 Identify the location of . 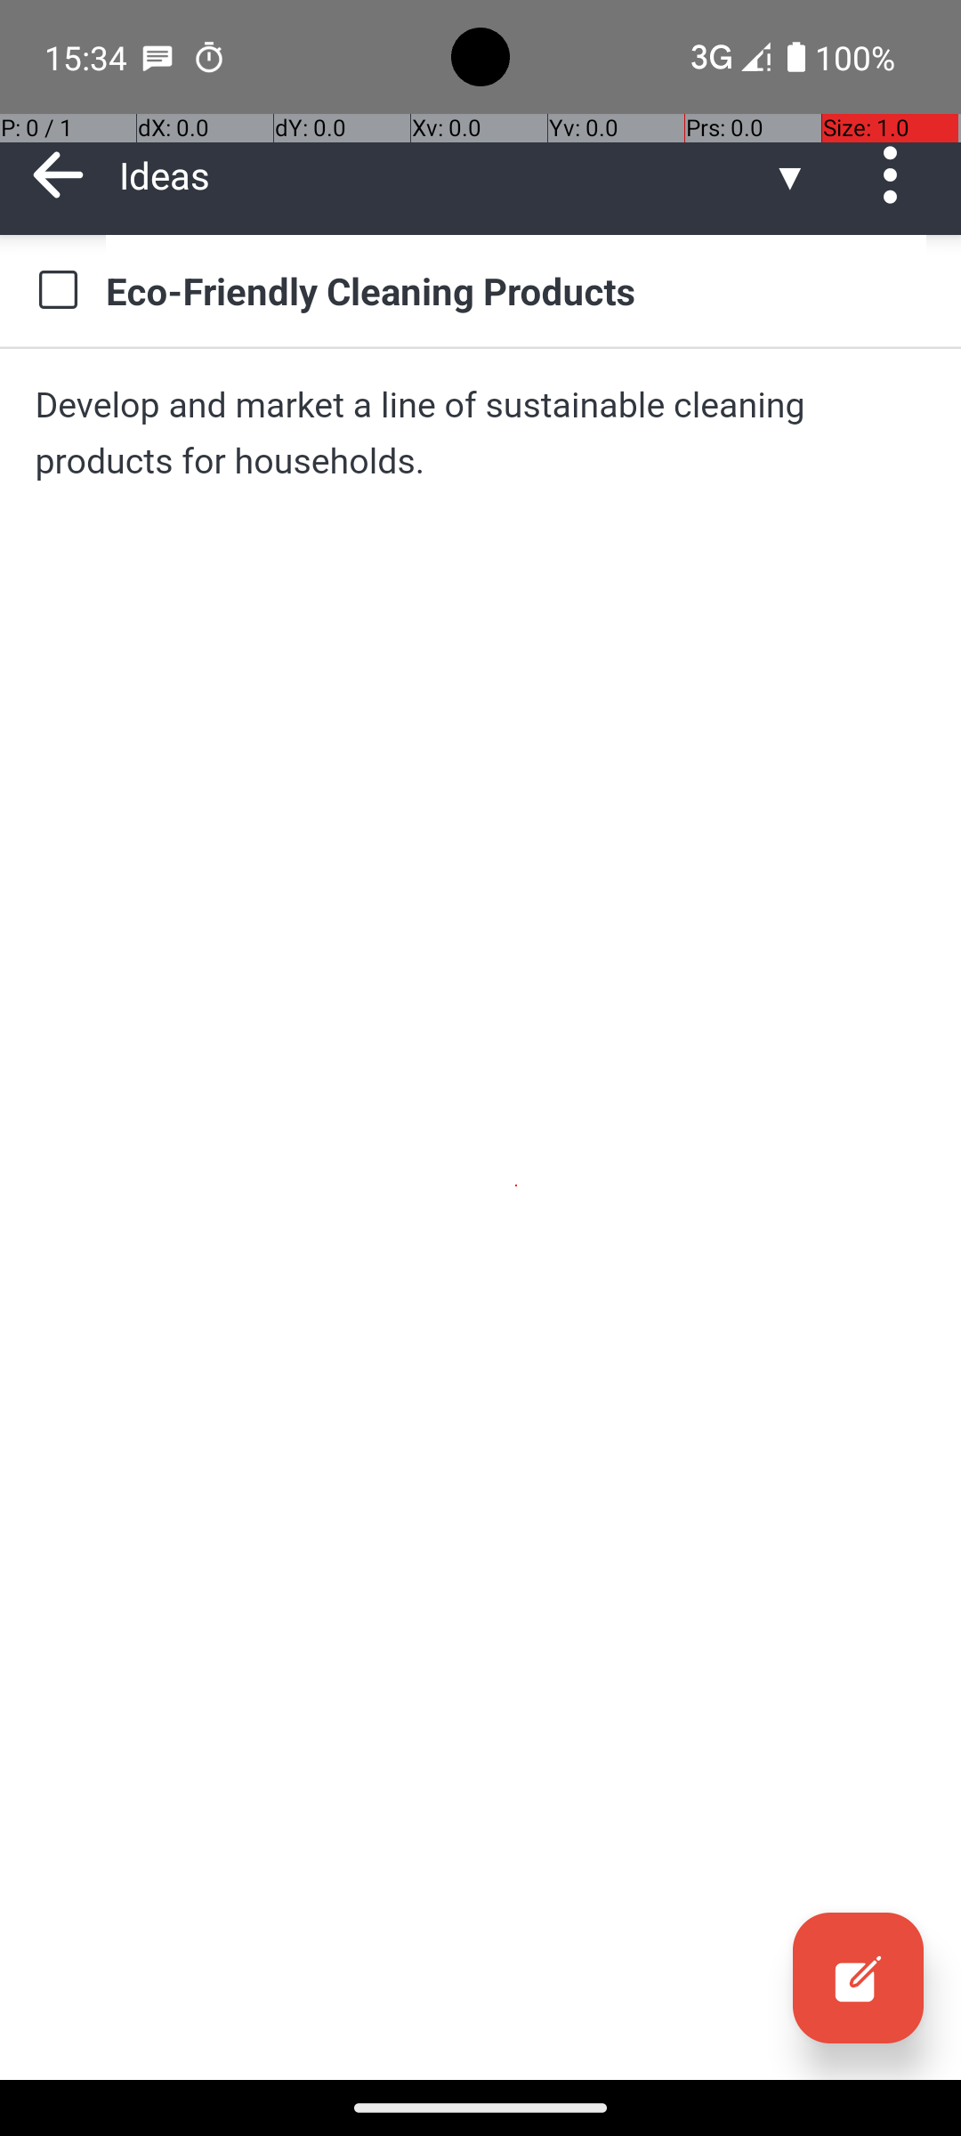
(897, 174).